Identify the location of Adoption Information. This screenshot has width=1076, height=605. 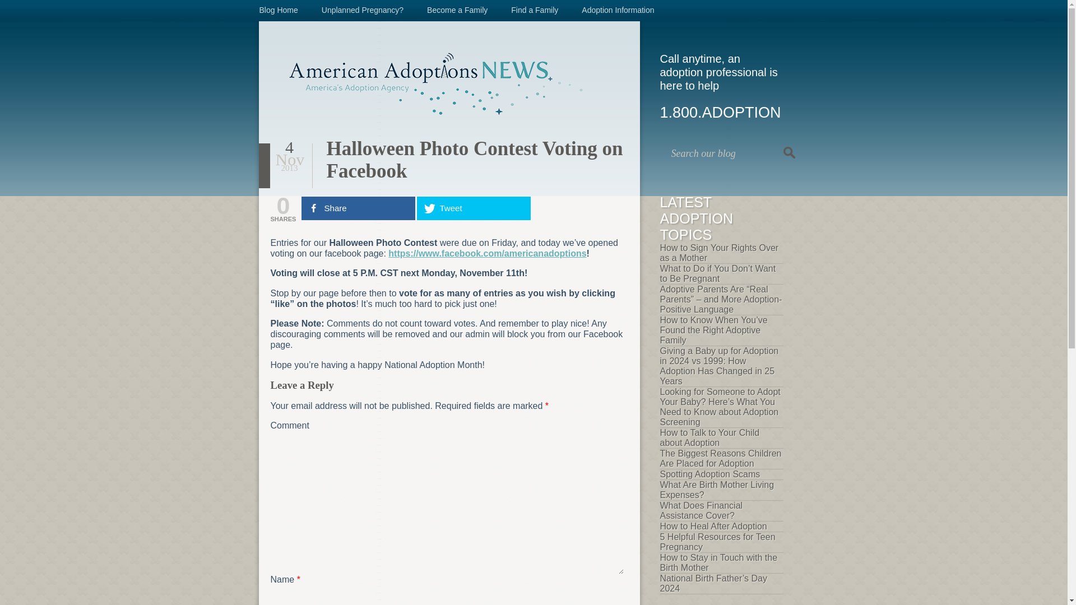
(618, 10).